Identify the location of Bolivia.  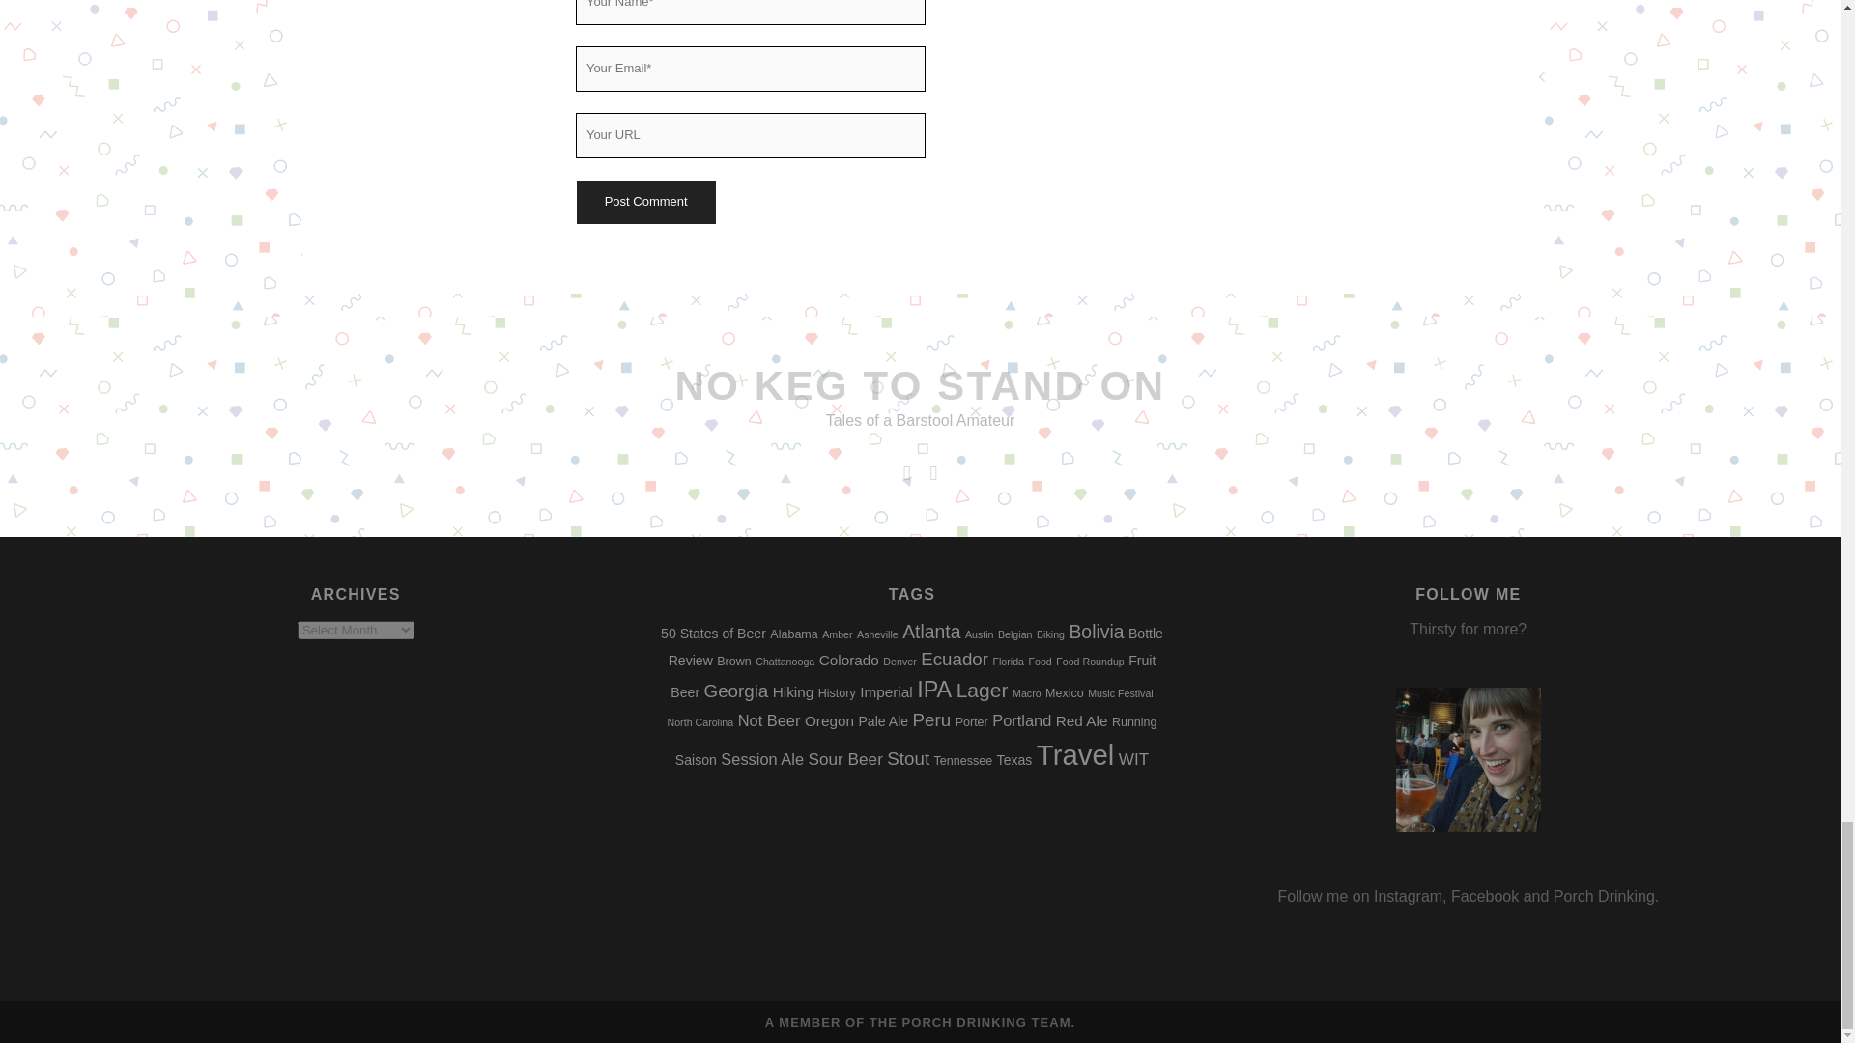
(1096, 632).